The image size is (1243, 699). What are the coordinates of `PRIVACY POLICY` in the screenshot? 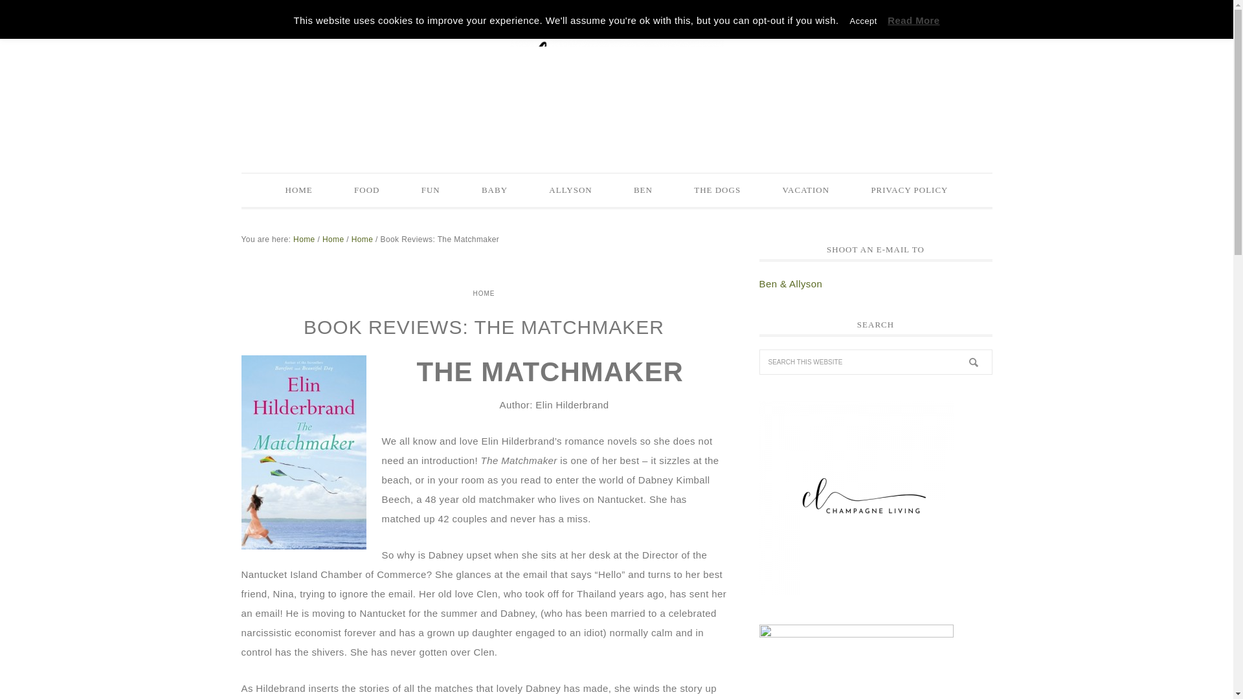 It's located at (909, 190).